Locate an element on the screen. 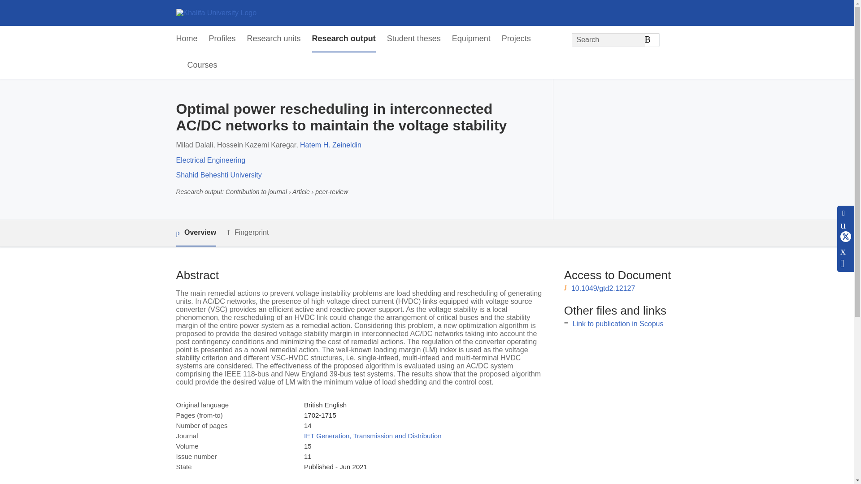 The image size is (861, 484). Projects is located at coordinates (517, 39).